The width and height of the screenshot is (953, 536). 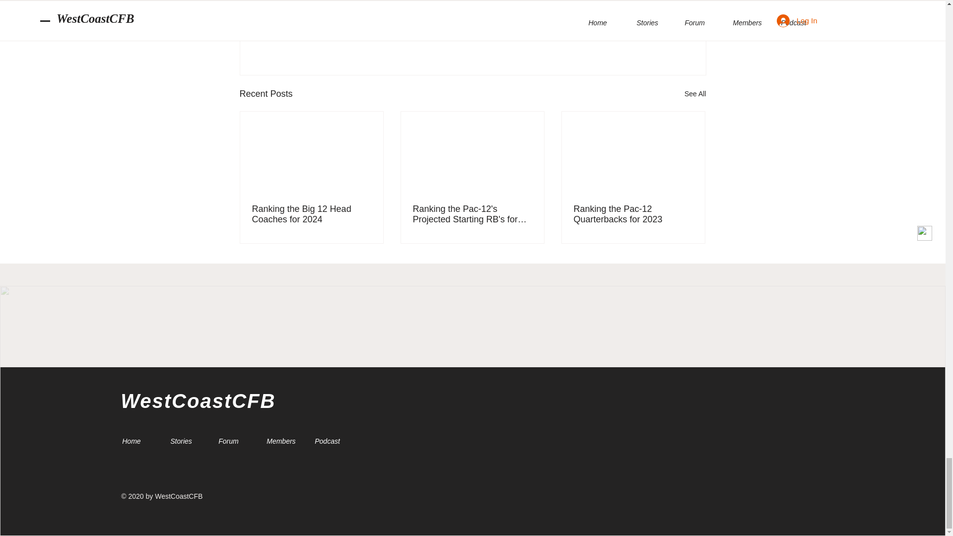 What do you see at coordinates (187, 441) in the screenshot?
I see `Stories` at bounding box center [187, 441].